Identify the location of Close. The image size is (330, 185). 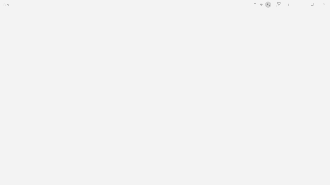
(325, 5).